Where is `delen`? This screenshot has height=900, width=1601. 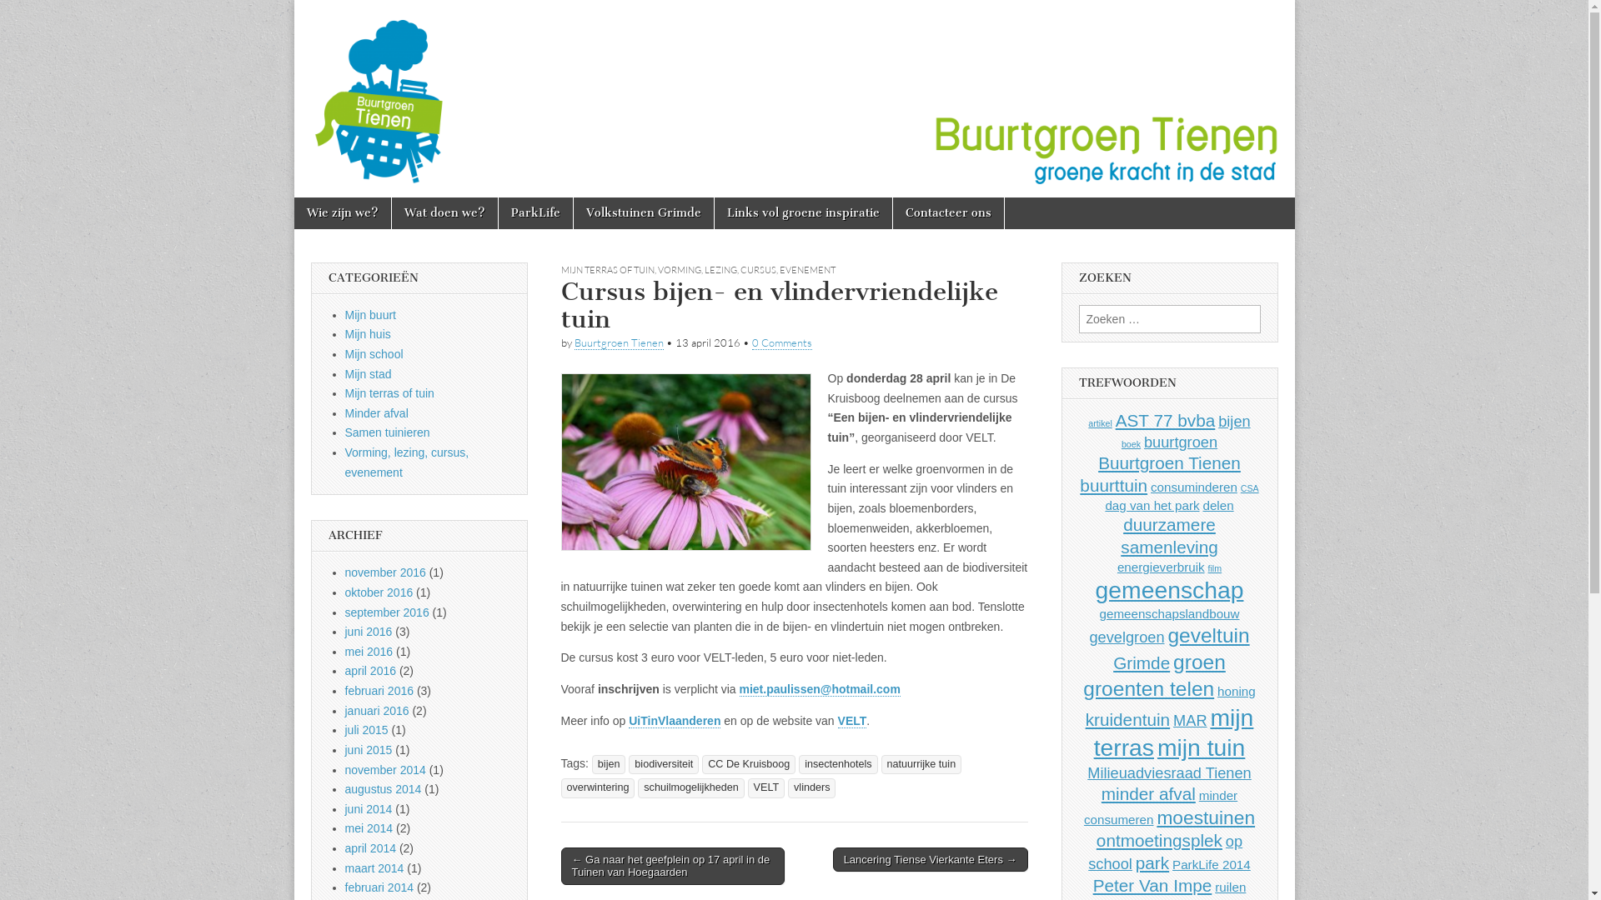
delen is located at coordinates (1217, 505).